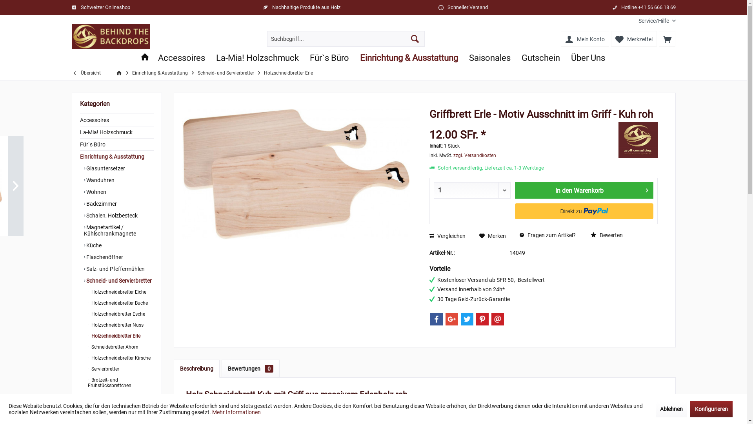  I want to click on Holzschneidbretter Esche, so click(121, 314).